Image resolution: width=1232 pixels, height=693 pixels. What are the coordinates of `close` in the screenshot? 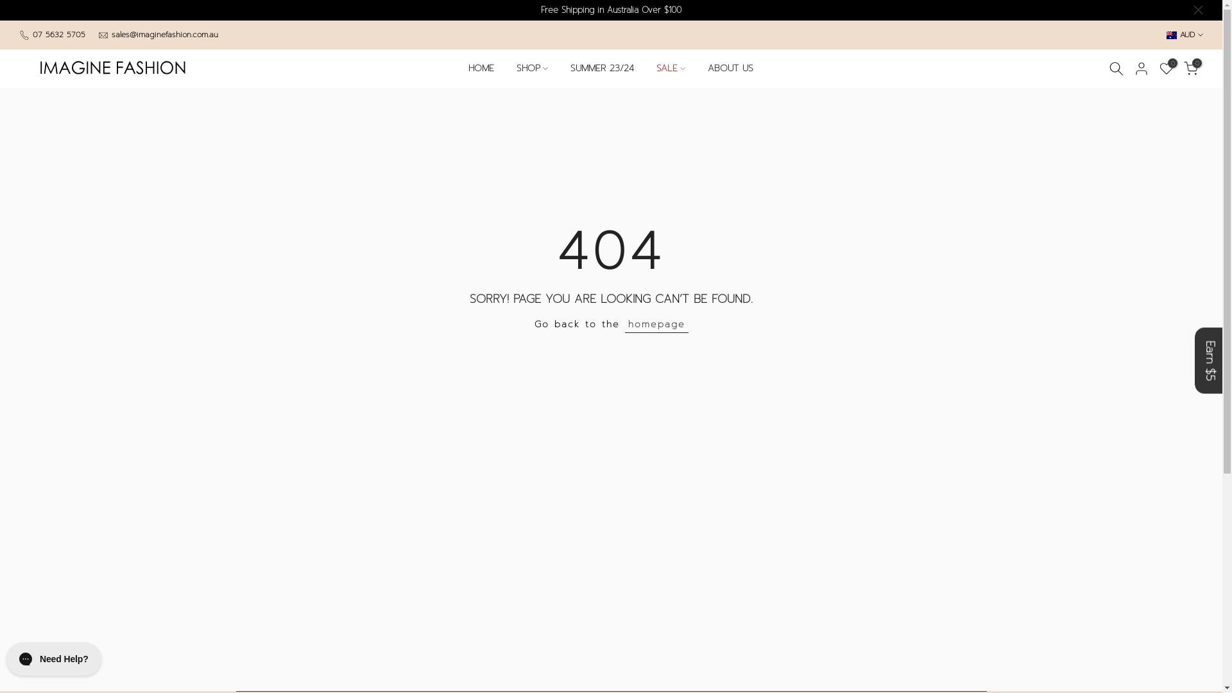 It's located at (1199, 10).